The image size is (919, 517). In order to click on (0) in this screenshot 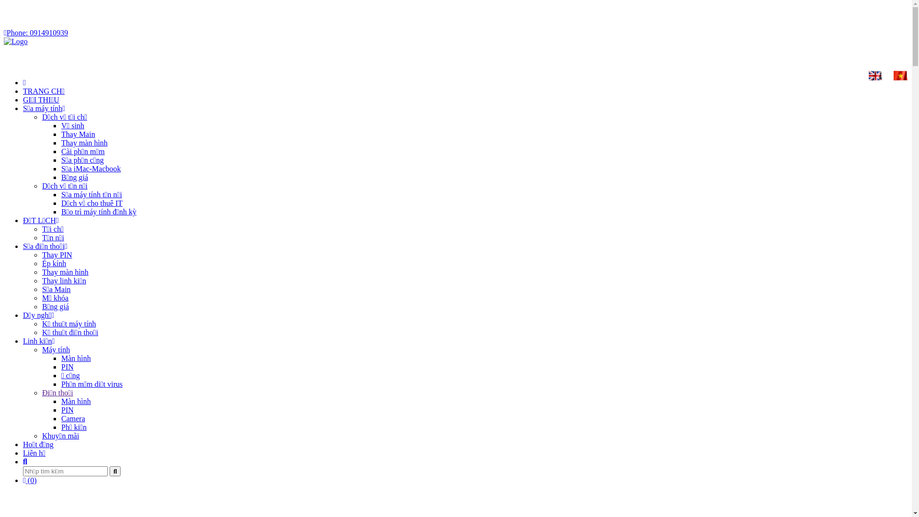, I will do `click(30, 481)`.